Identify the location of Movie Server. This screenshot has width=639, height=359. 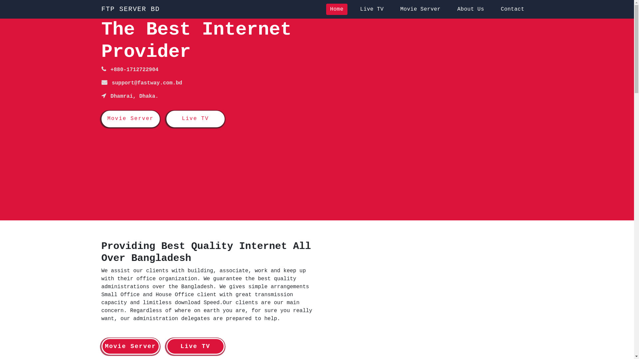
(130, 346).